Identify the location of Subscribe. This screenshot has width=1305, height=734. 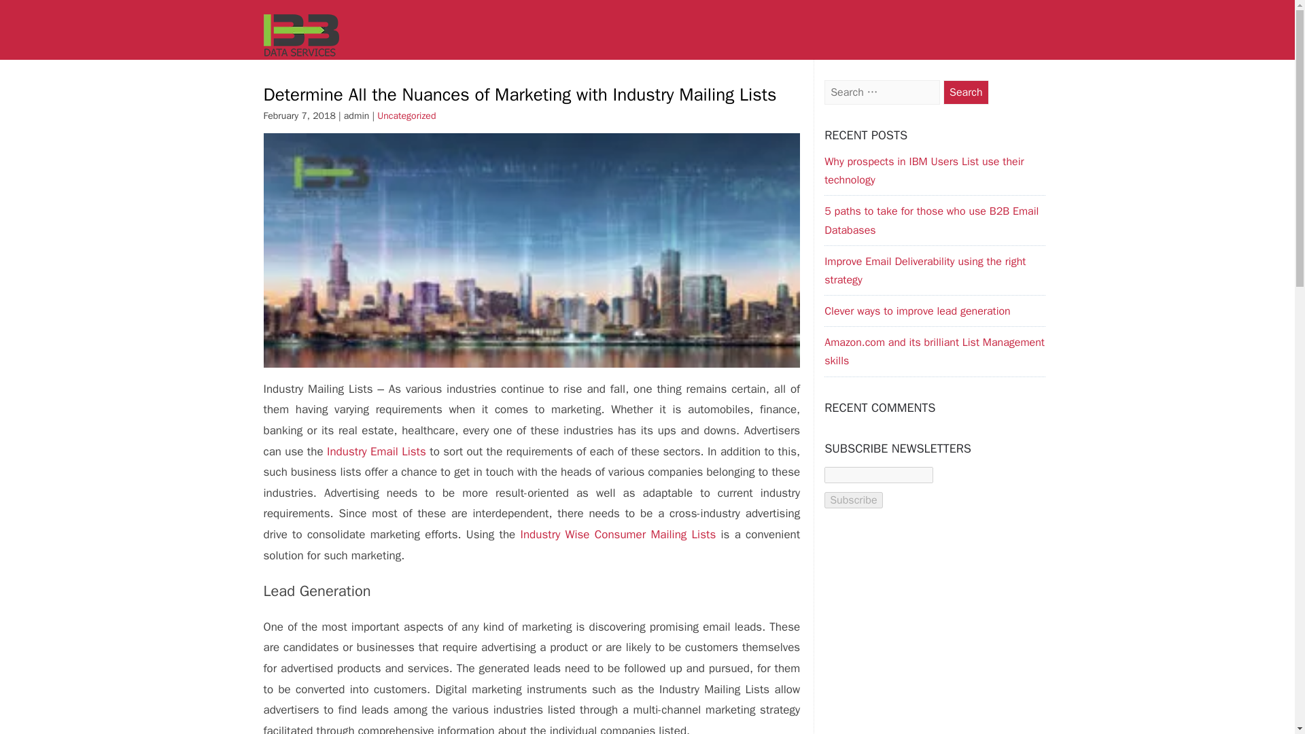
(853, 500).